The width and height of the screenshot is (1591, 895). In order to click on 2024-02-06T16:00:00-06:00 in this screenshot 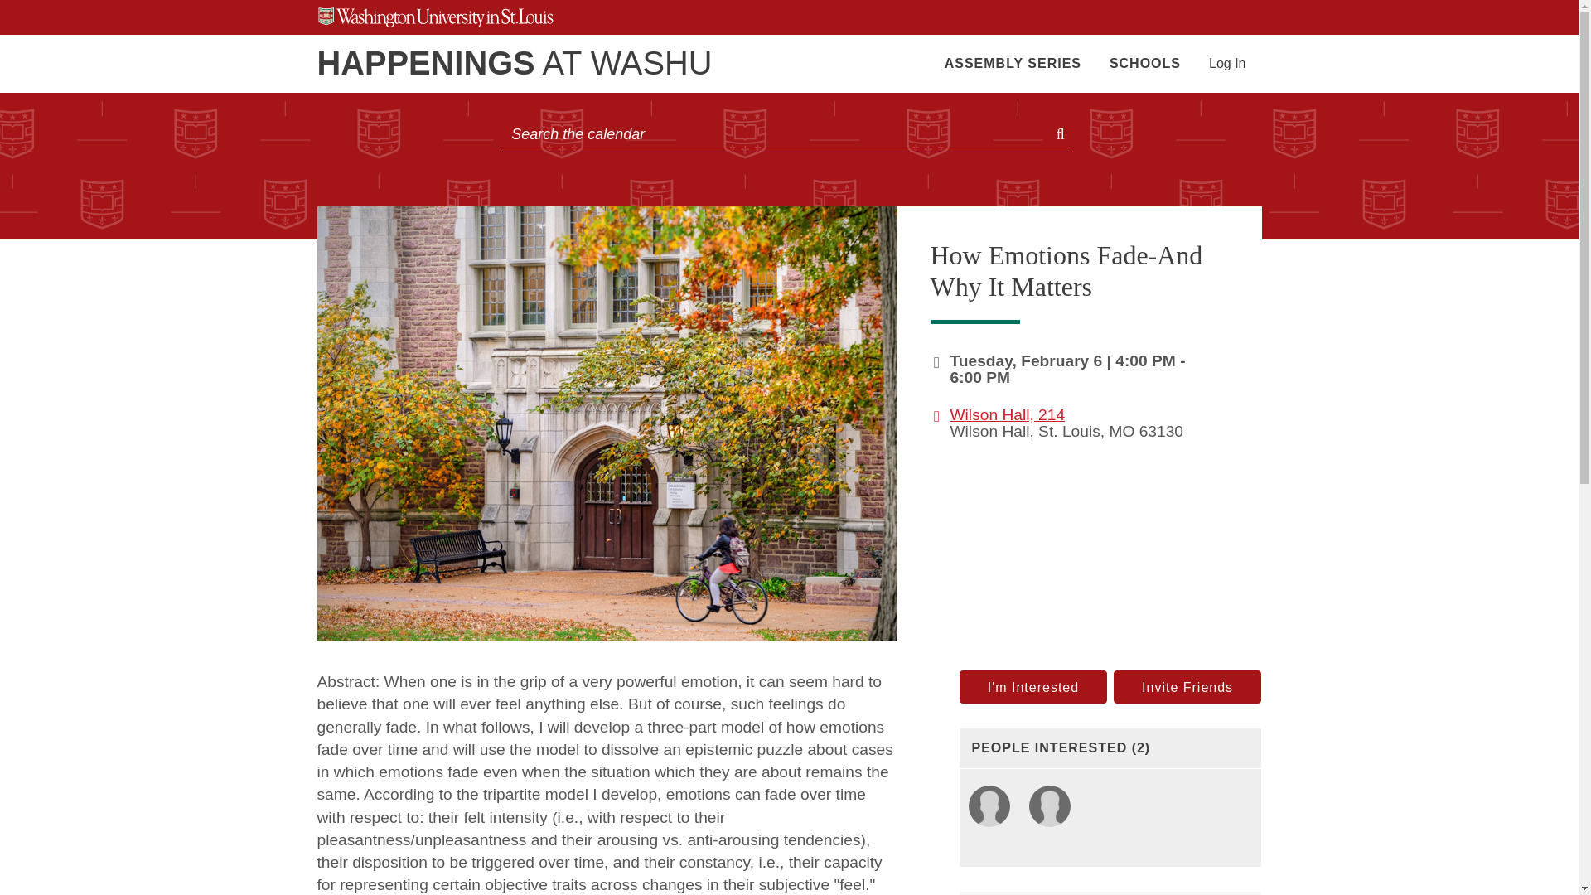, I will do `click(1065, 361)`.